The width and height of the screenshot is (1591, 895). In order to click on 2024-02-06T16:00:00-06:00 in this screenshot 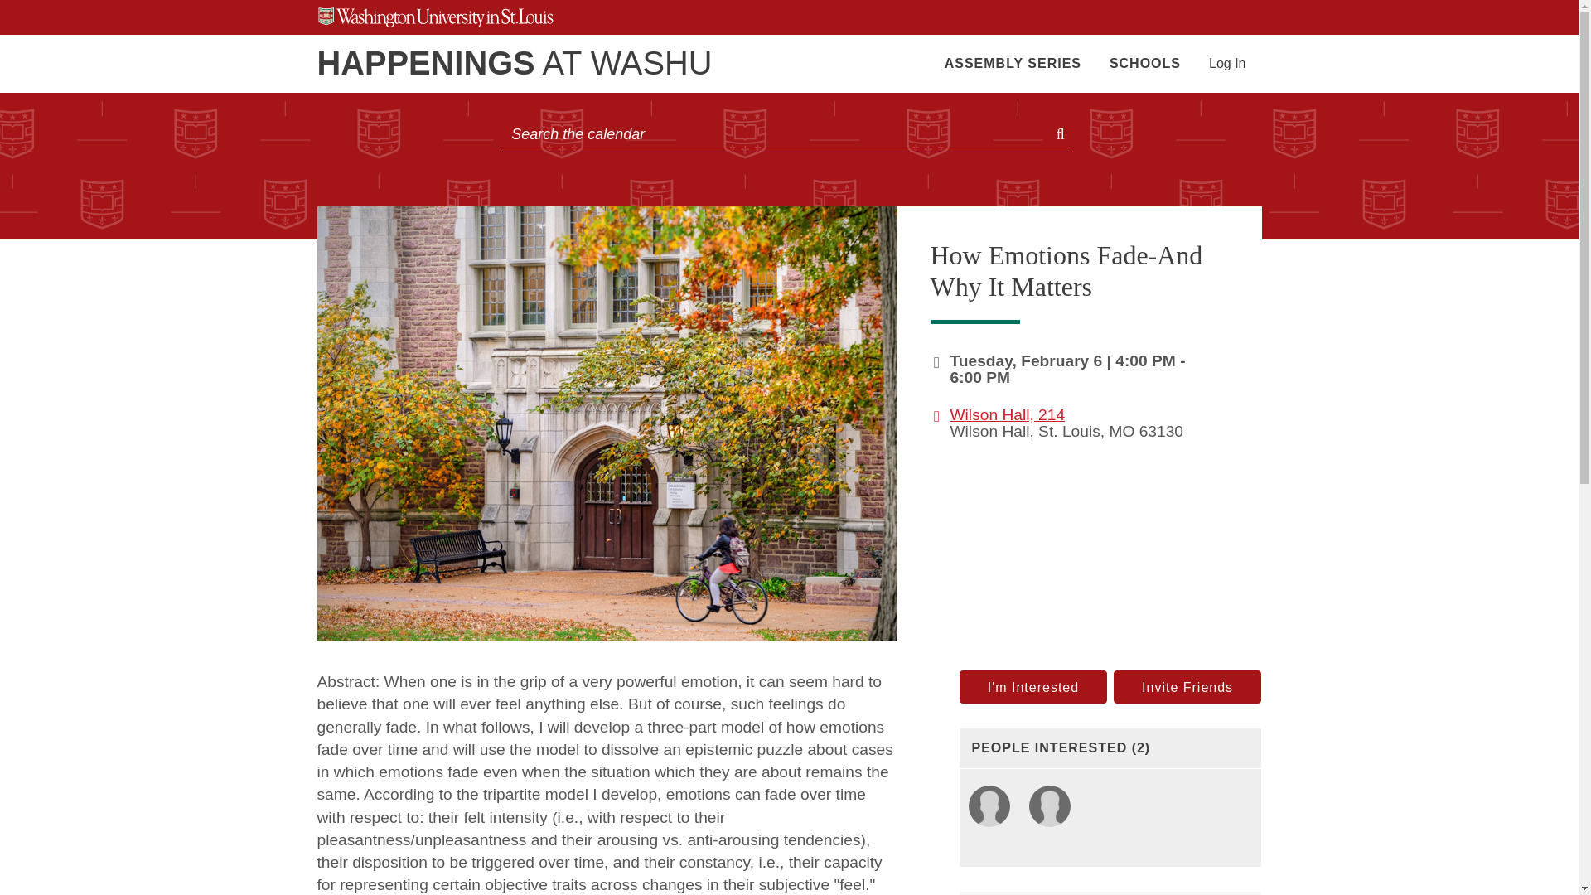, I will do `click(1065, 361)`.